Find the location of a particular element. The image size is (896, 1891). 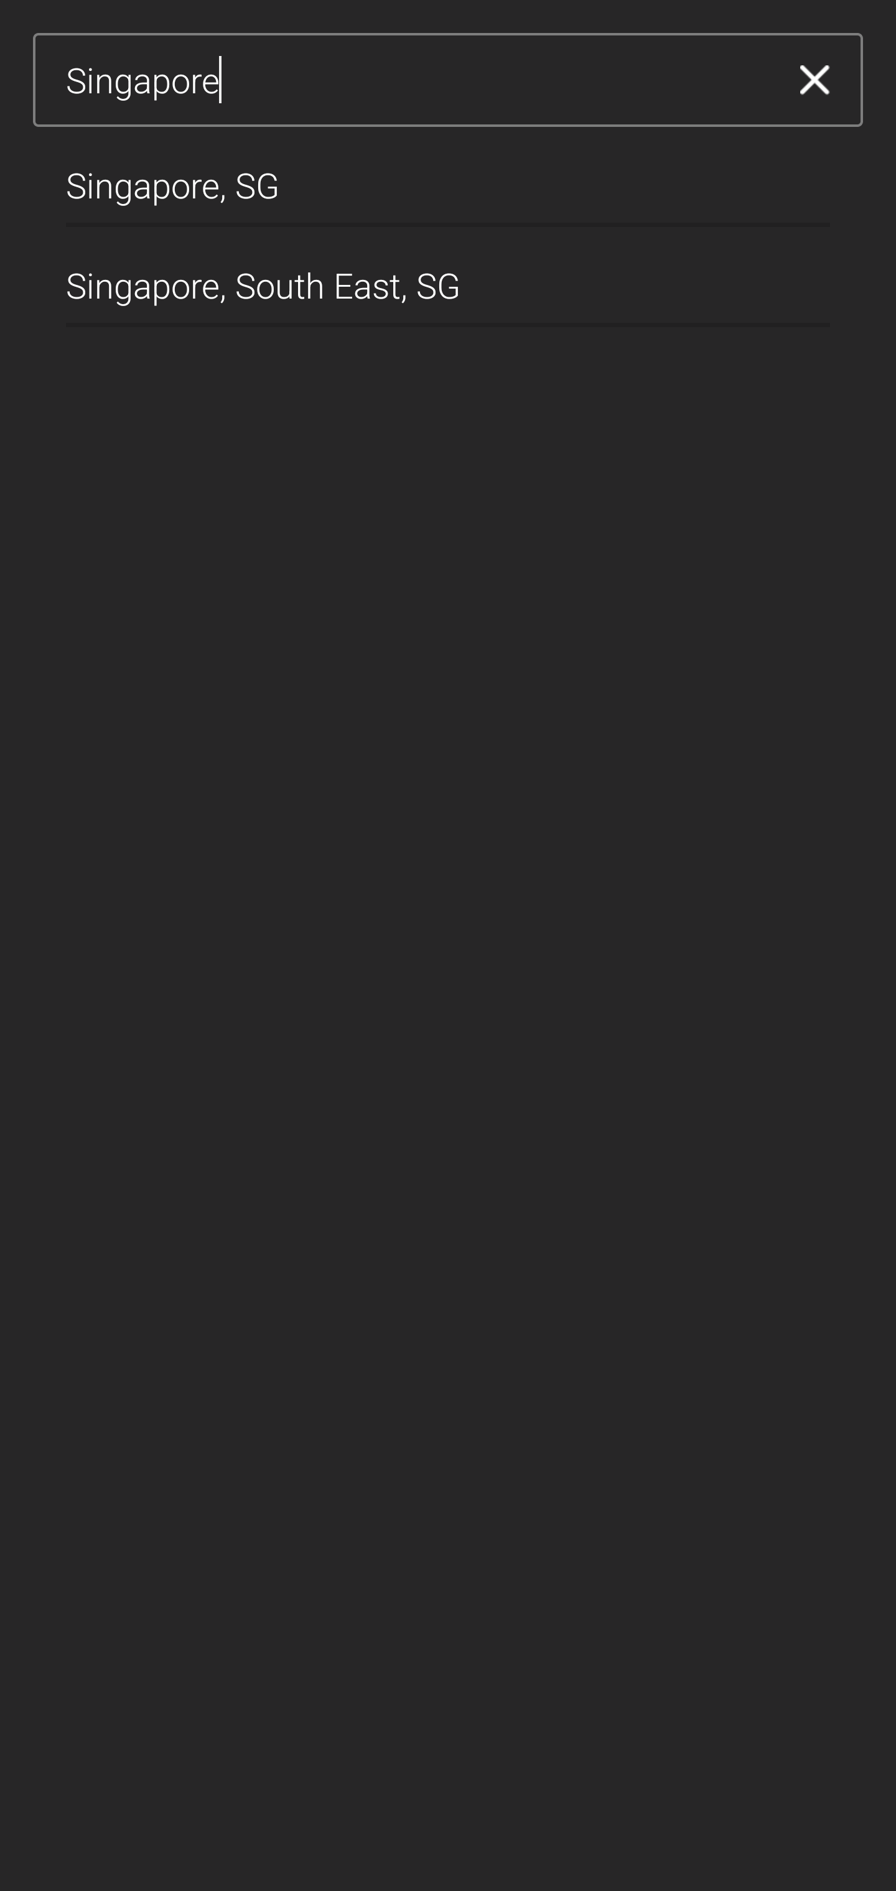

Singapore, South East, SG is located at coordinates (448, 276).